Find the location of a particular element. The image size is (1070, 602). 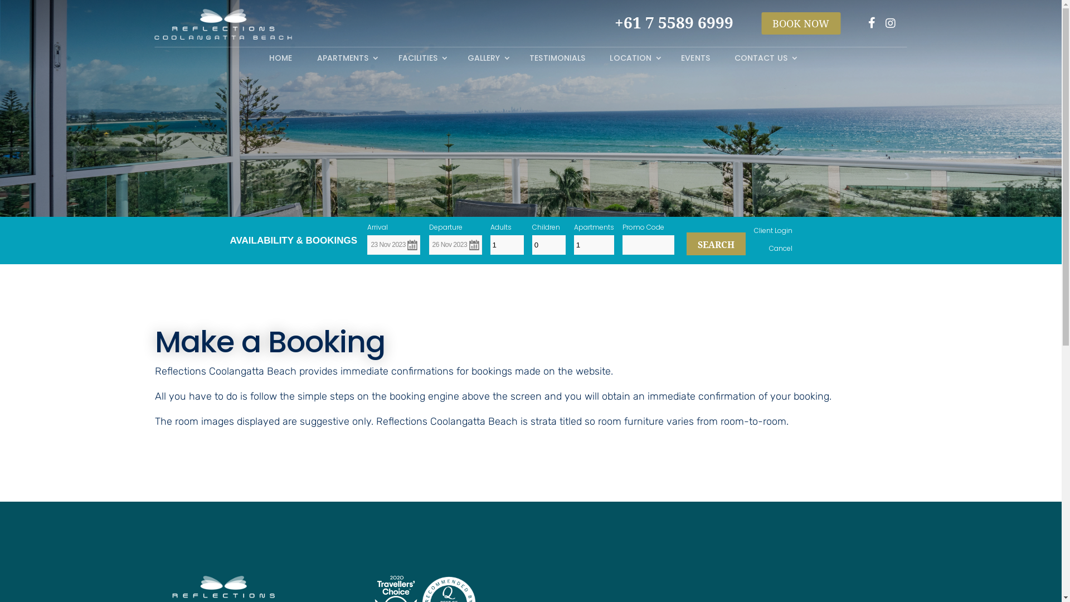

EVENTS is located at coordinates (695, 60).